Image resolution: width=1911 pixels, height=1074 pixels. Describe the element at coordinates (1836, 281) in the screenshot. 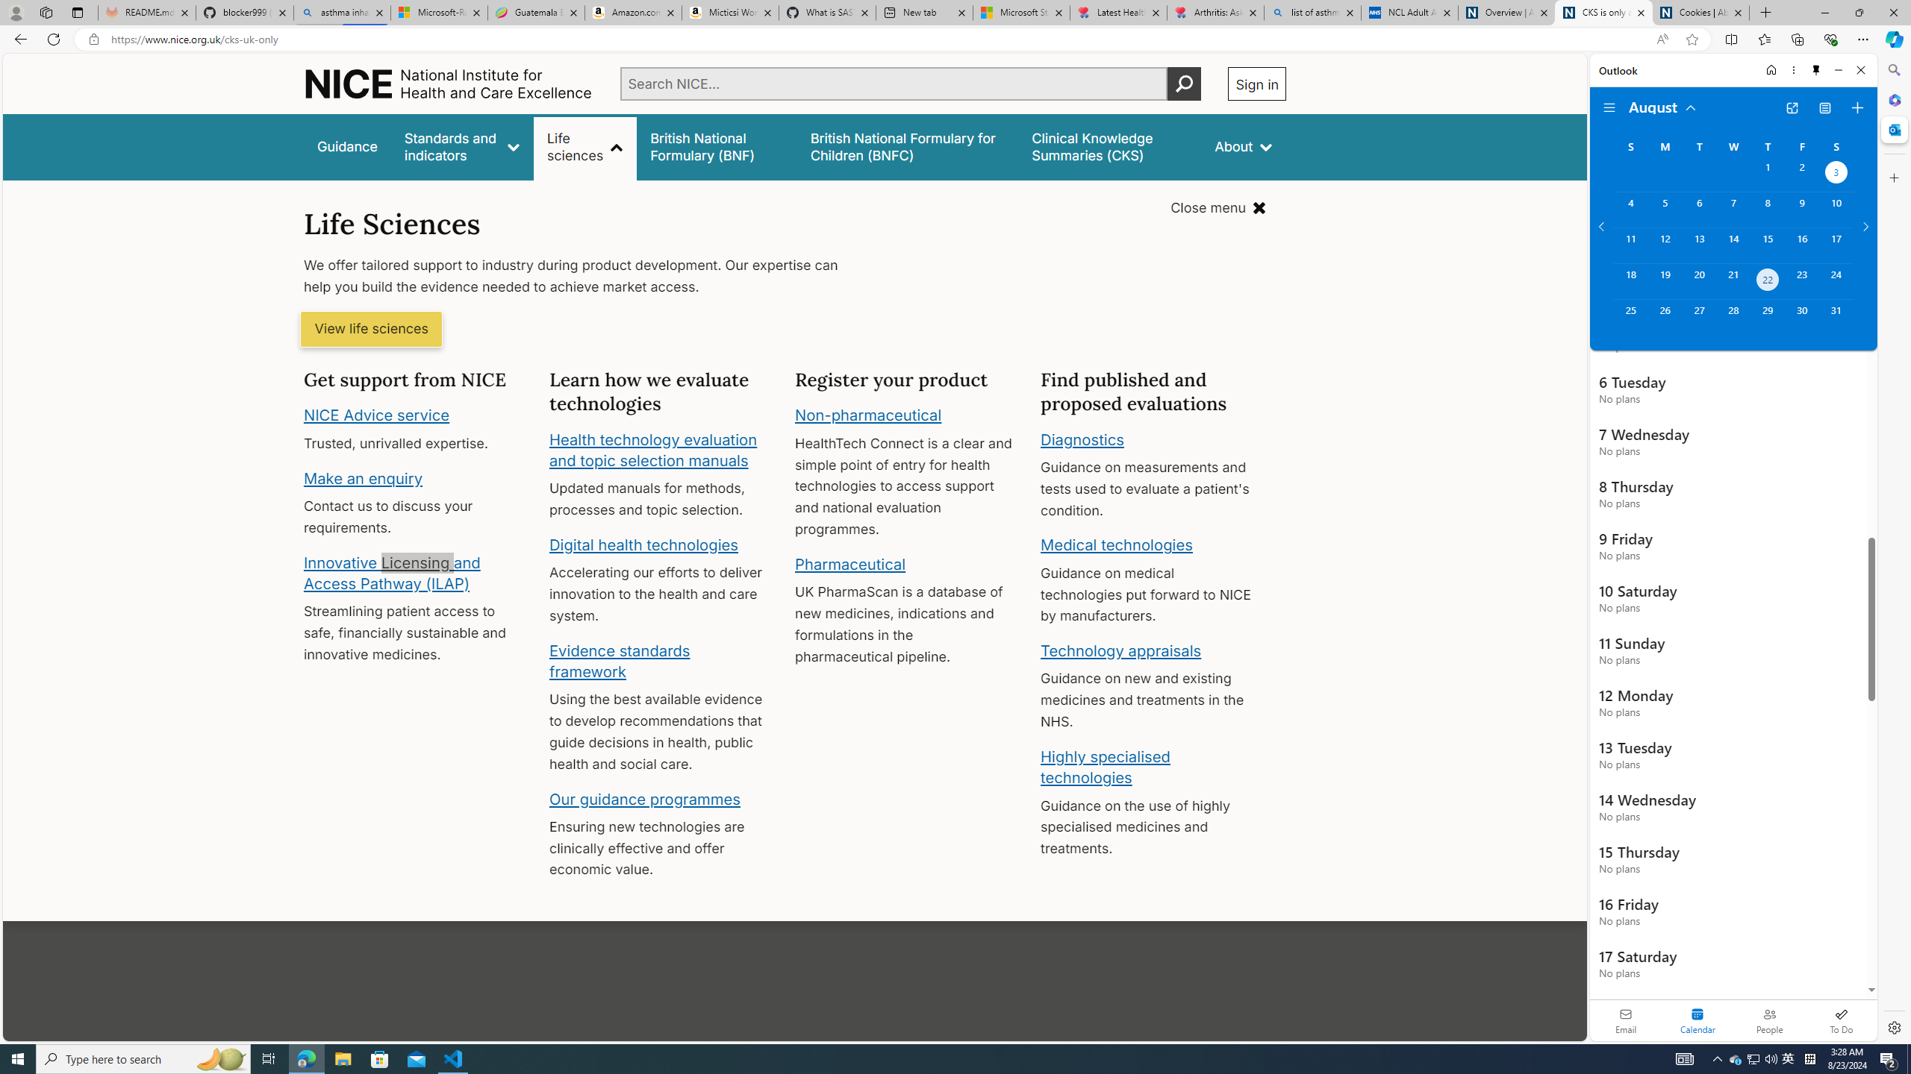

I see `Saturday, August 24, 2024. ` at that location.